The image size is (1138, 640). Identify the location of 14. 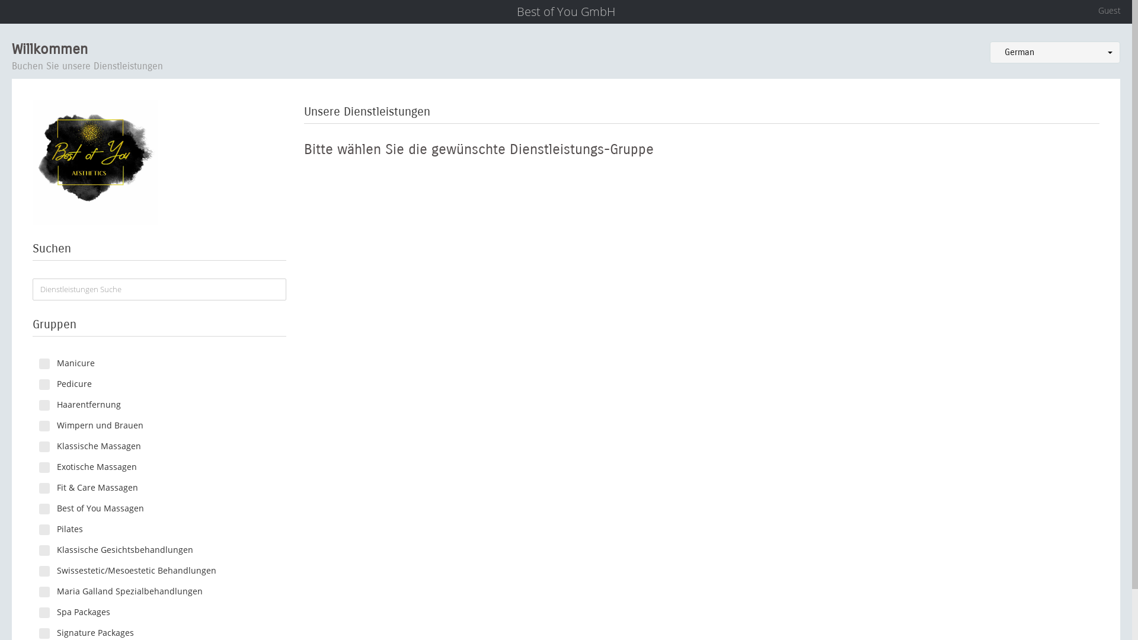
(43, 551).